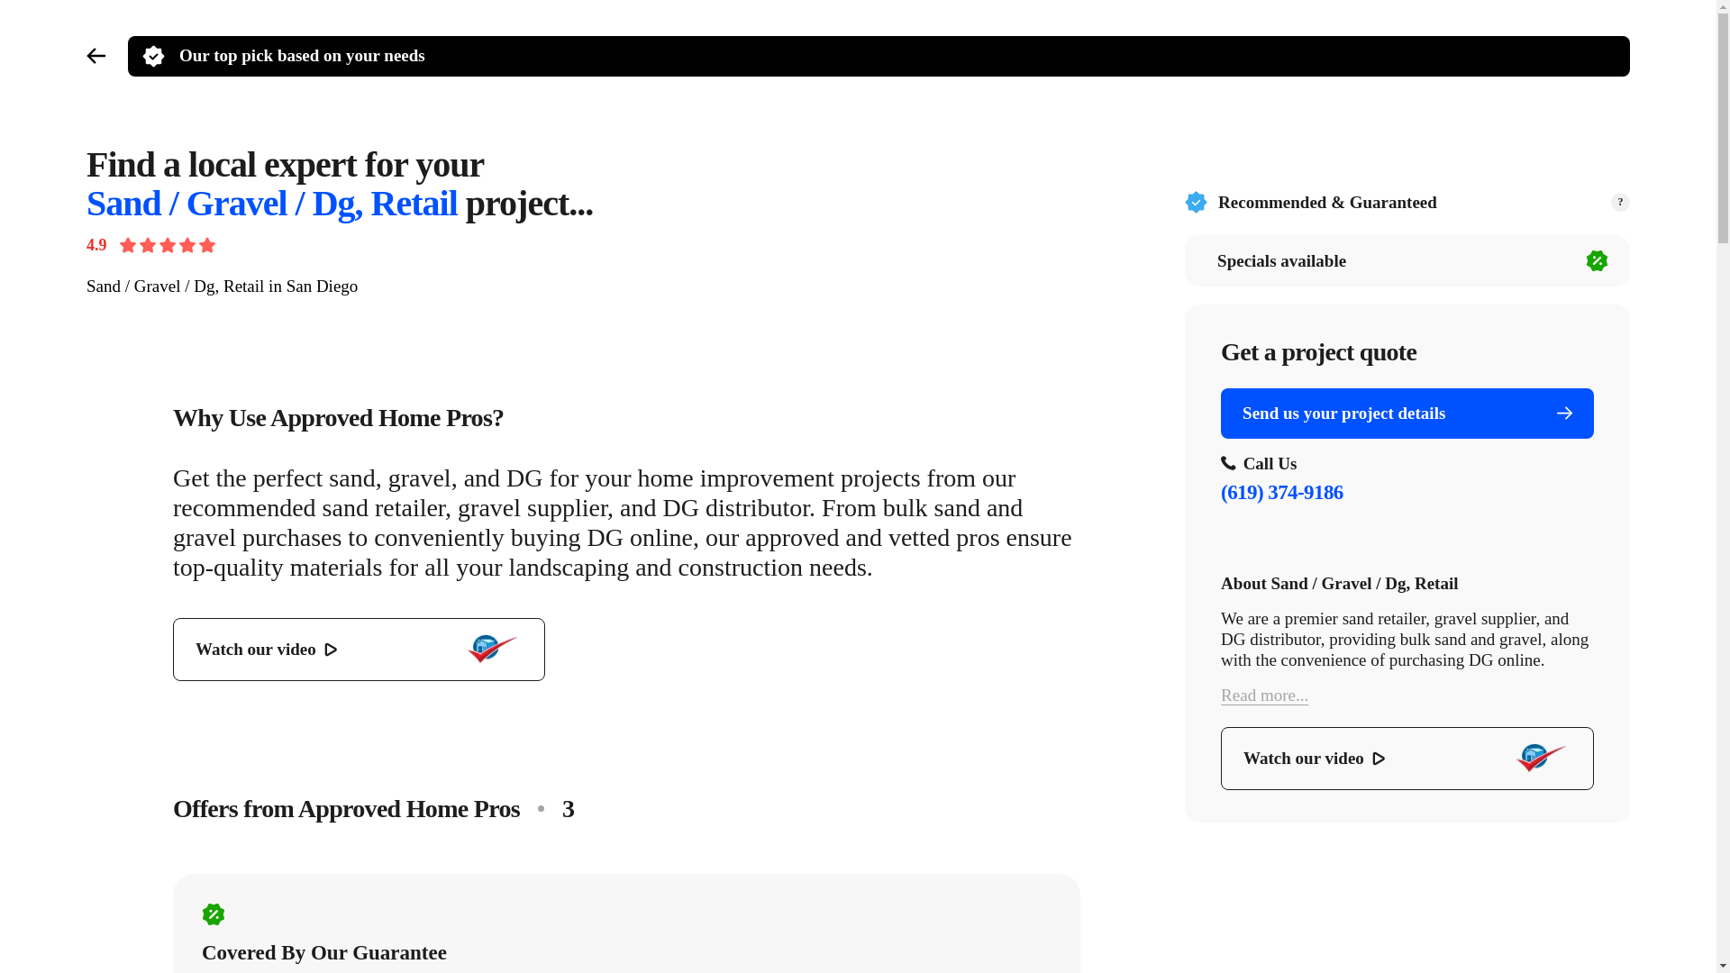 Image resolution: width=1730 pixels, height=973 pixels. Describe the element at coordinates (1407, 413) in the screenshot. I see `Send us your project details` at that location.